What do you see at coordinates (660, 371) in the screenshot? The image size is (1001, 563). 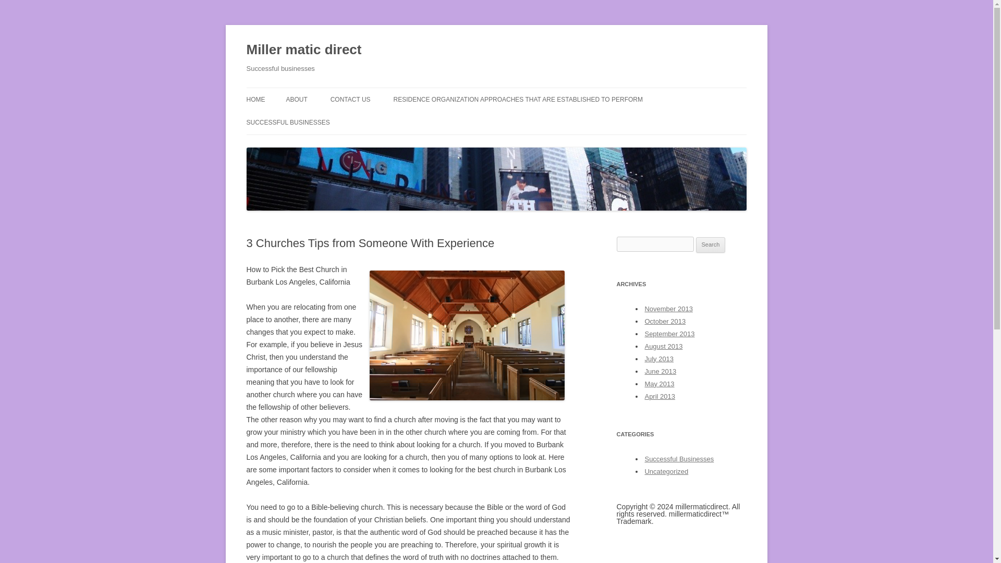 I see `June 2013` at bounding box center [660, 371].